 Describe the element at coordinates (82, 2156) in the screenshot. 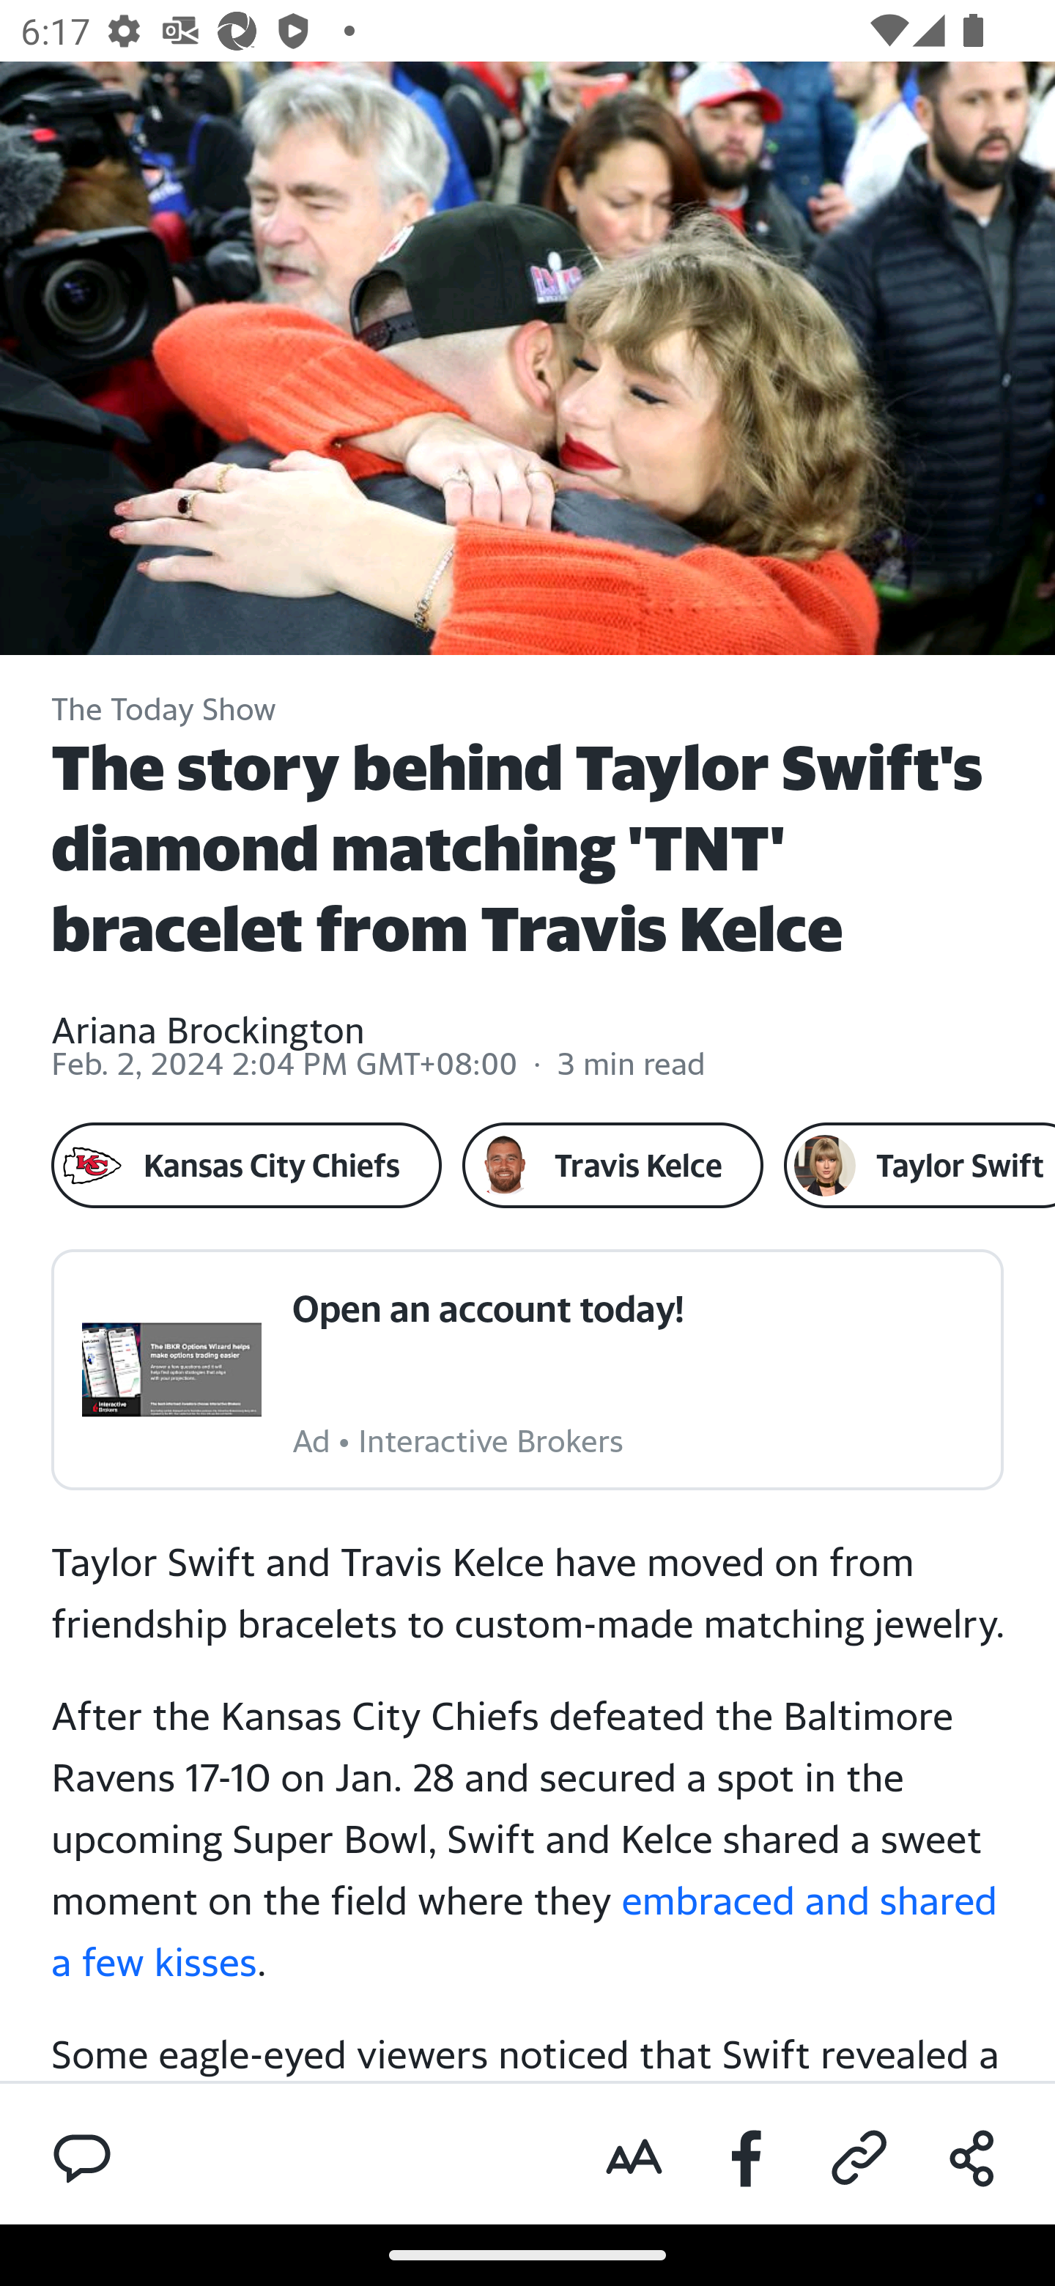

I see `View Comments` at that location.